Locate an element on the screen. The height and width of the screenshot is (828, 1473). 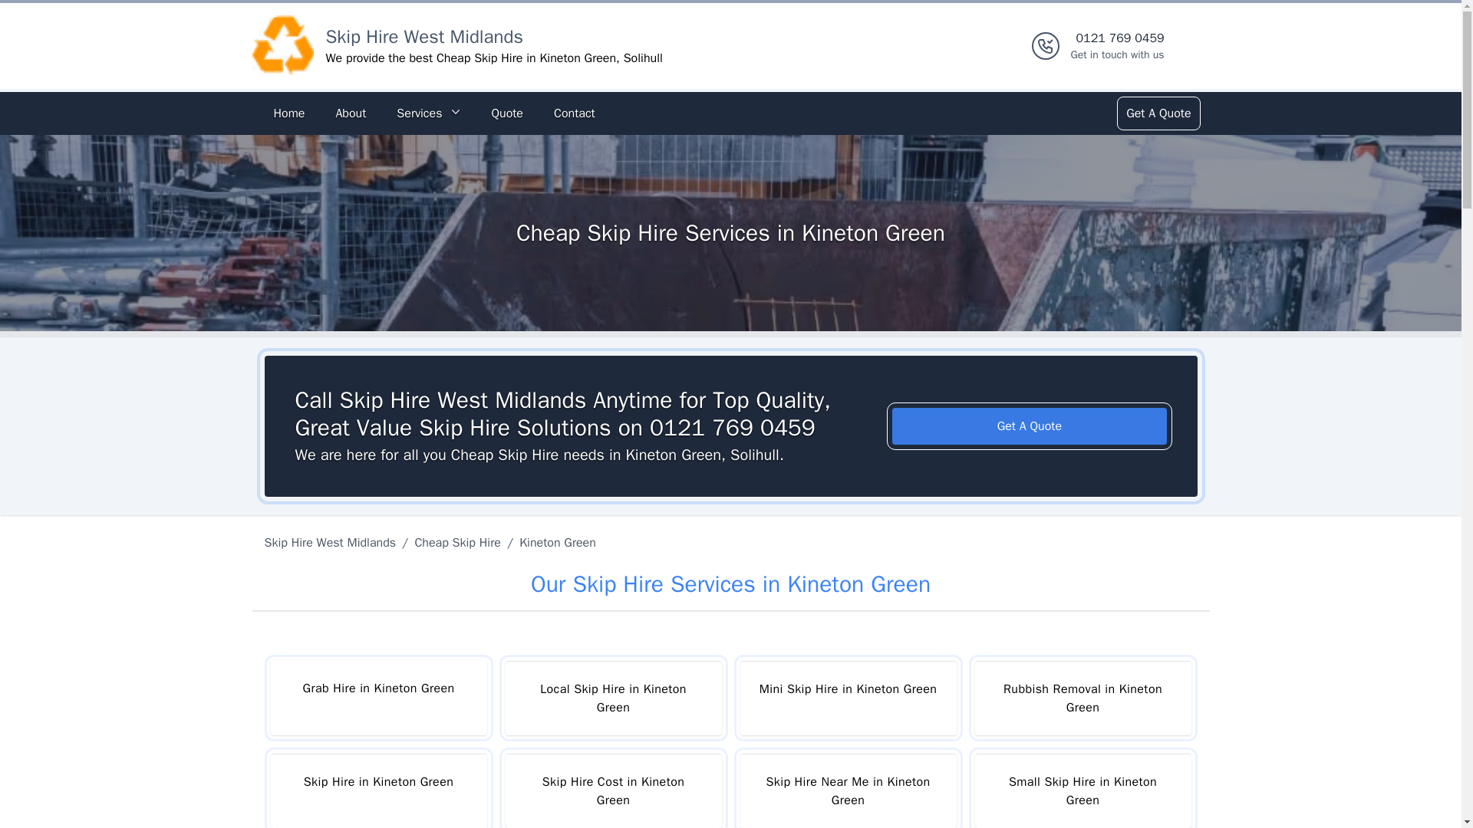
Skip Hire Near Me in Kineton Green is located at coordinates (847, 790).